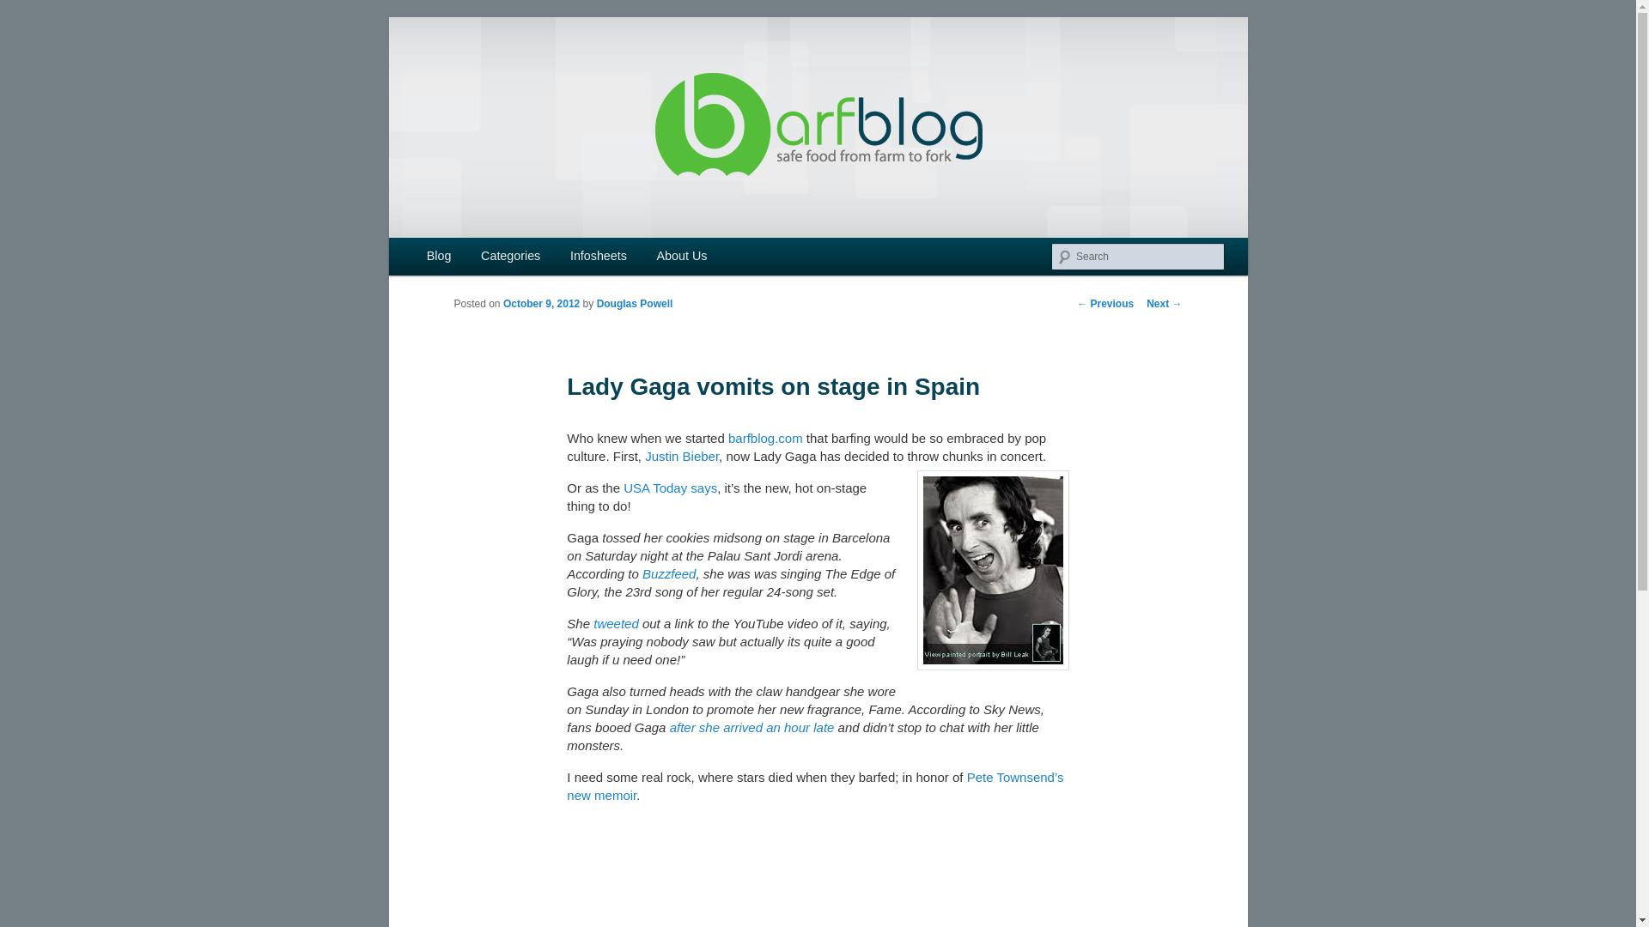 This screenshot has height=927, width=1649. What do you see at coordinates (766, 438) in the screenshot?
I see `barfblog.com` at bounding box center [766, 438].